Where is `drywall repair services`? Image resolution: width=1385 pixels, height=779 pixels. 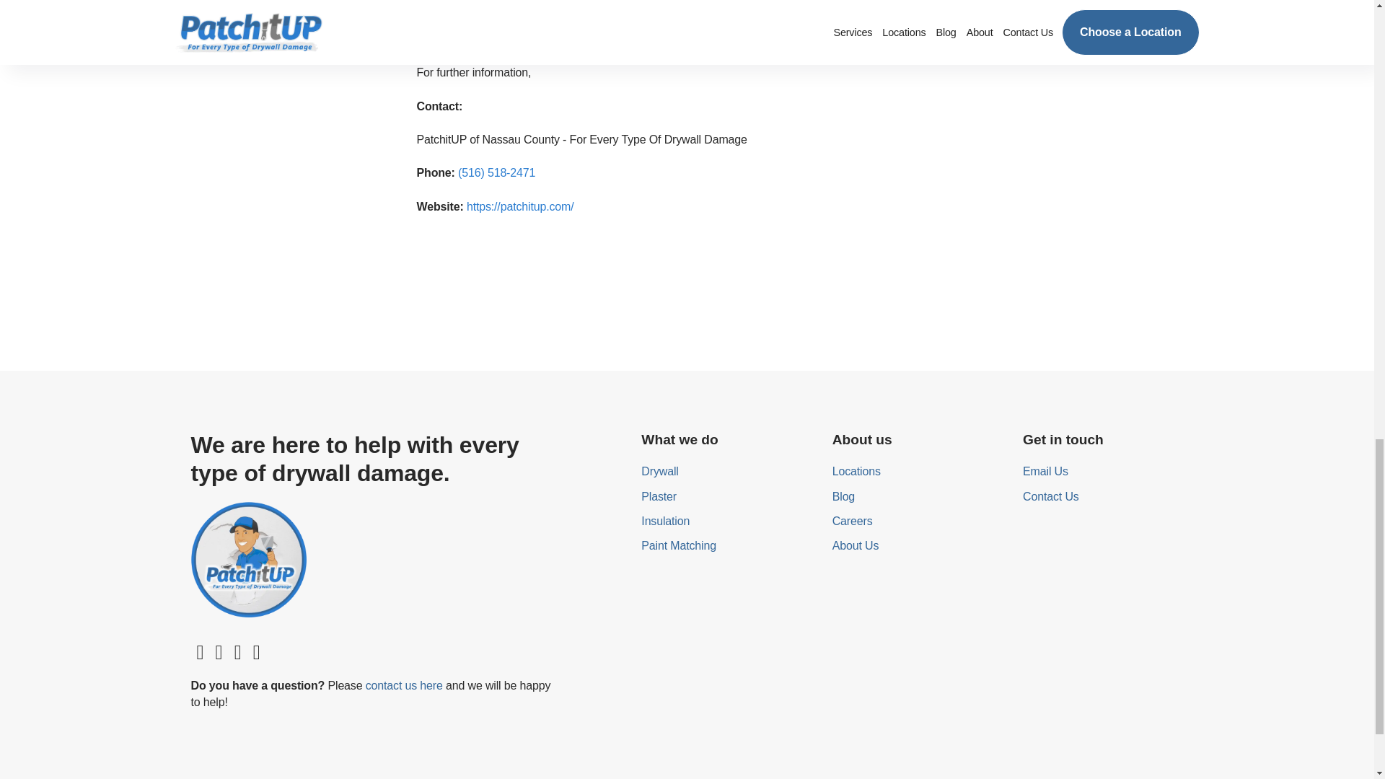
drywall repair services is located at coordinates (861, 22).